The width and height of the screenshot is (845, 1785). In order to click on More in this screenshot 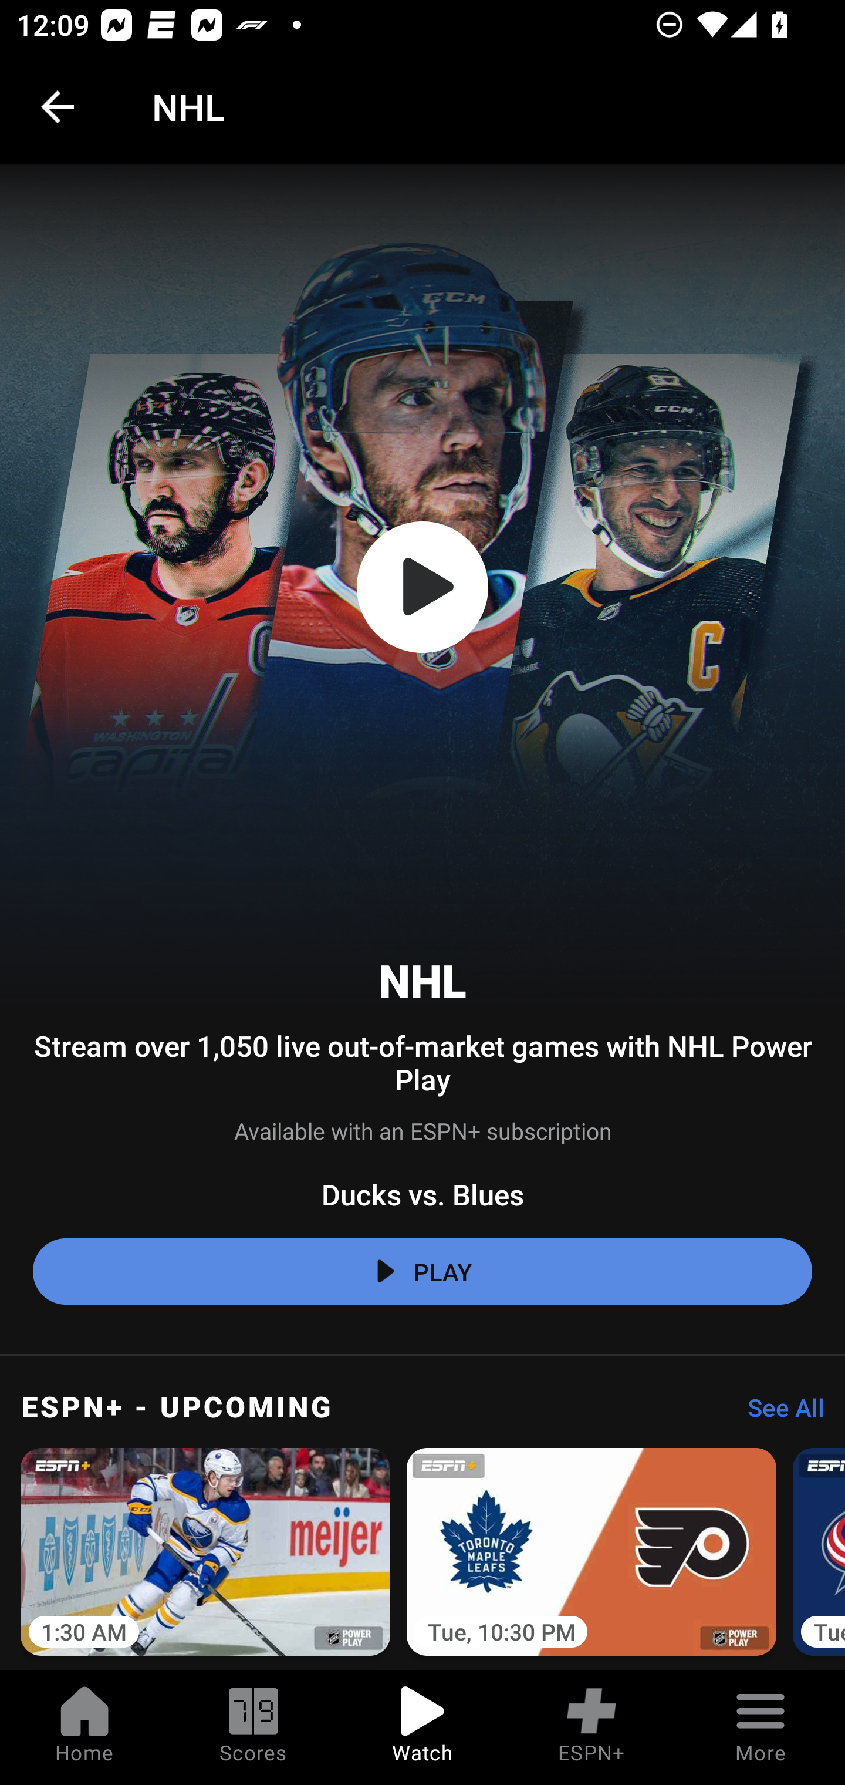, I will do `click(760, 1727)`.